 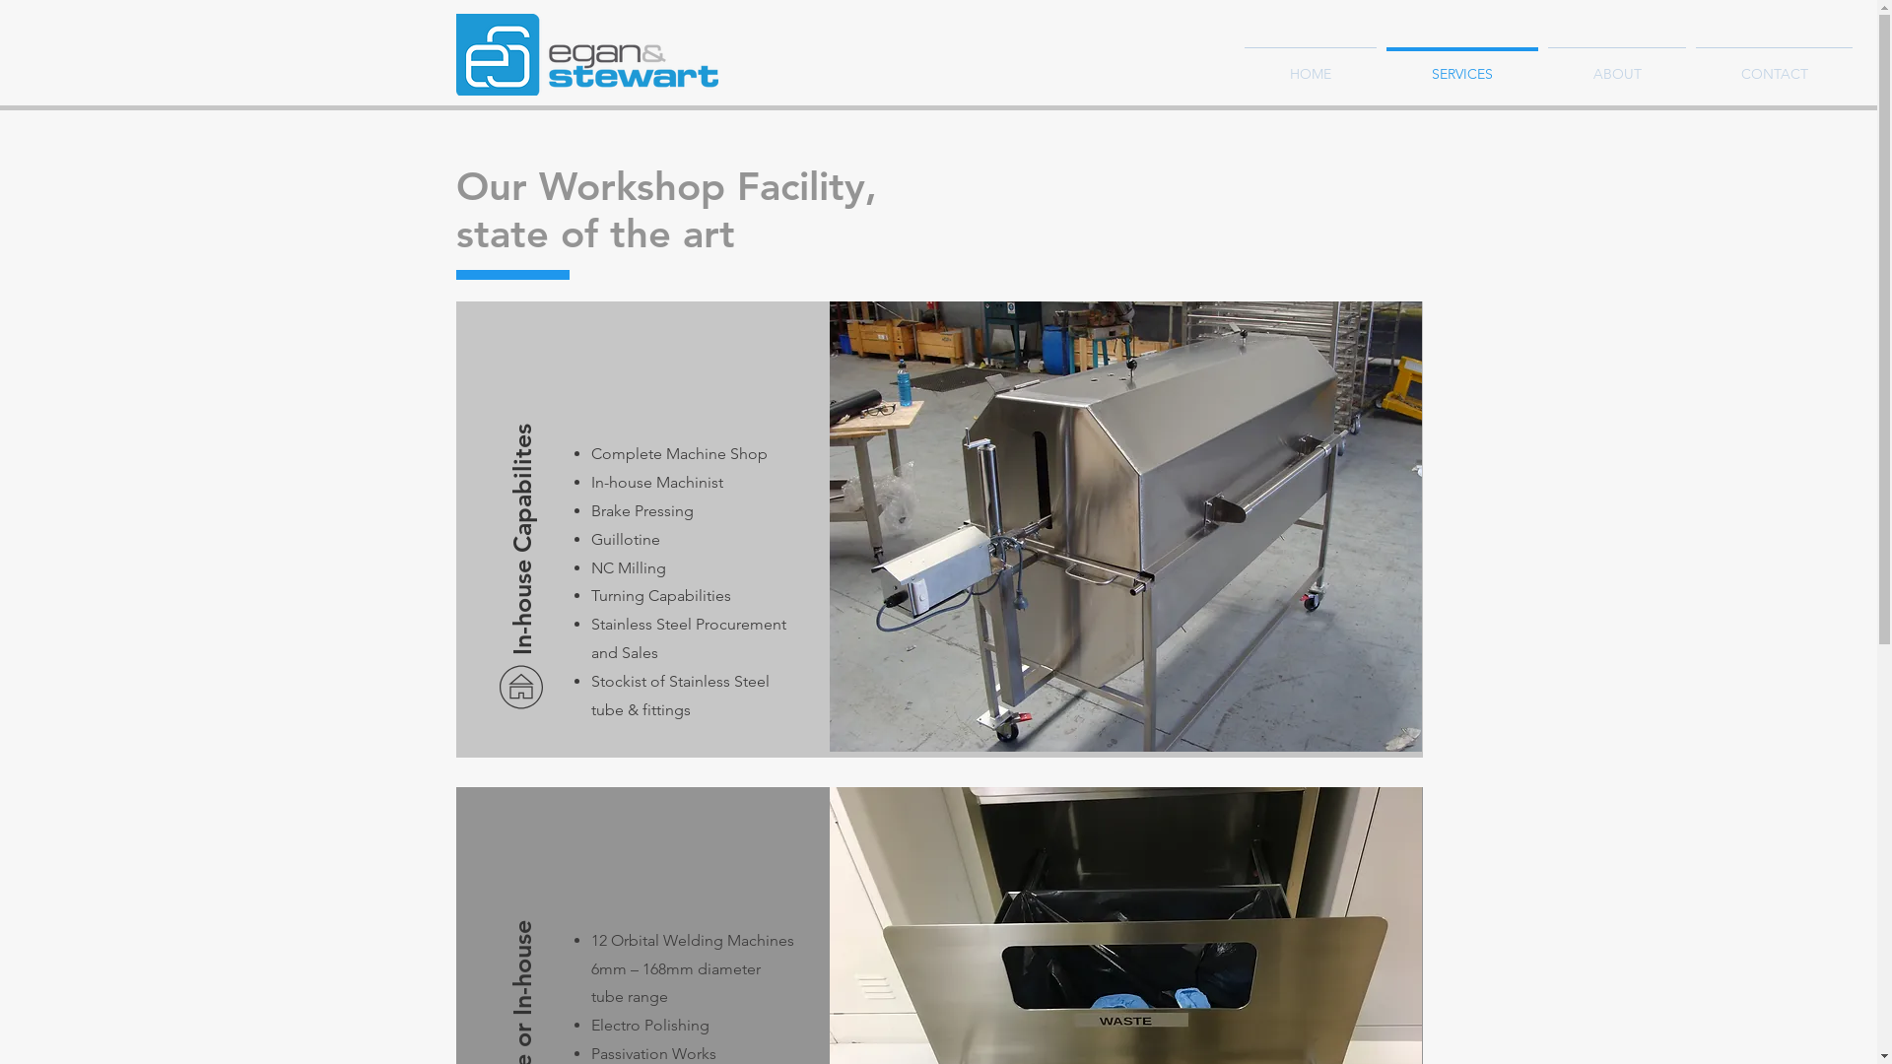 I want to click on HOME, so click(x=1311, y=65).